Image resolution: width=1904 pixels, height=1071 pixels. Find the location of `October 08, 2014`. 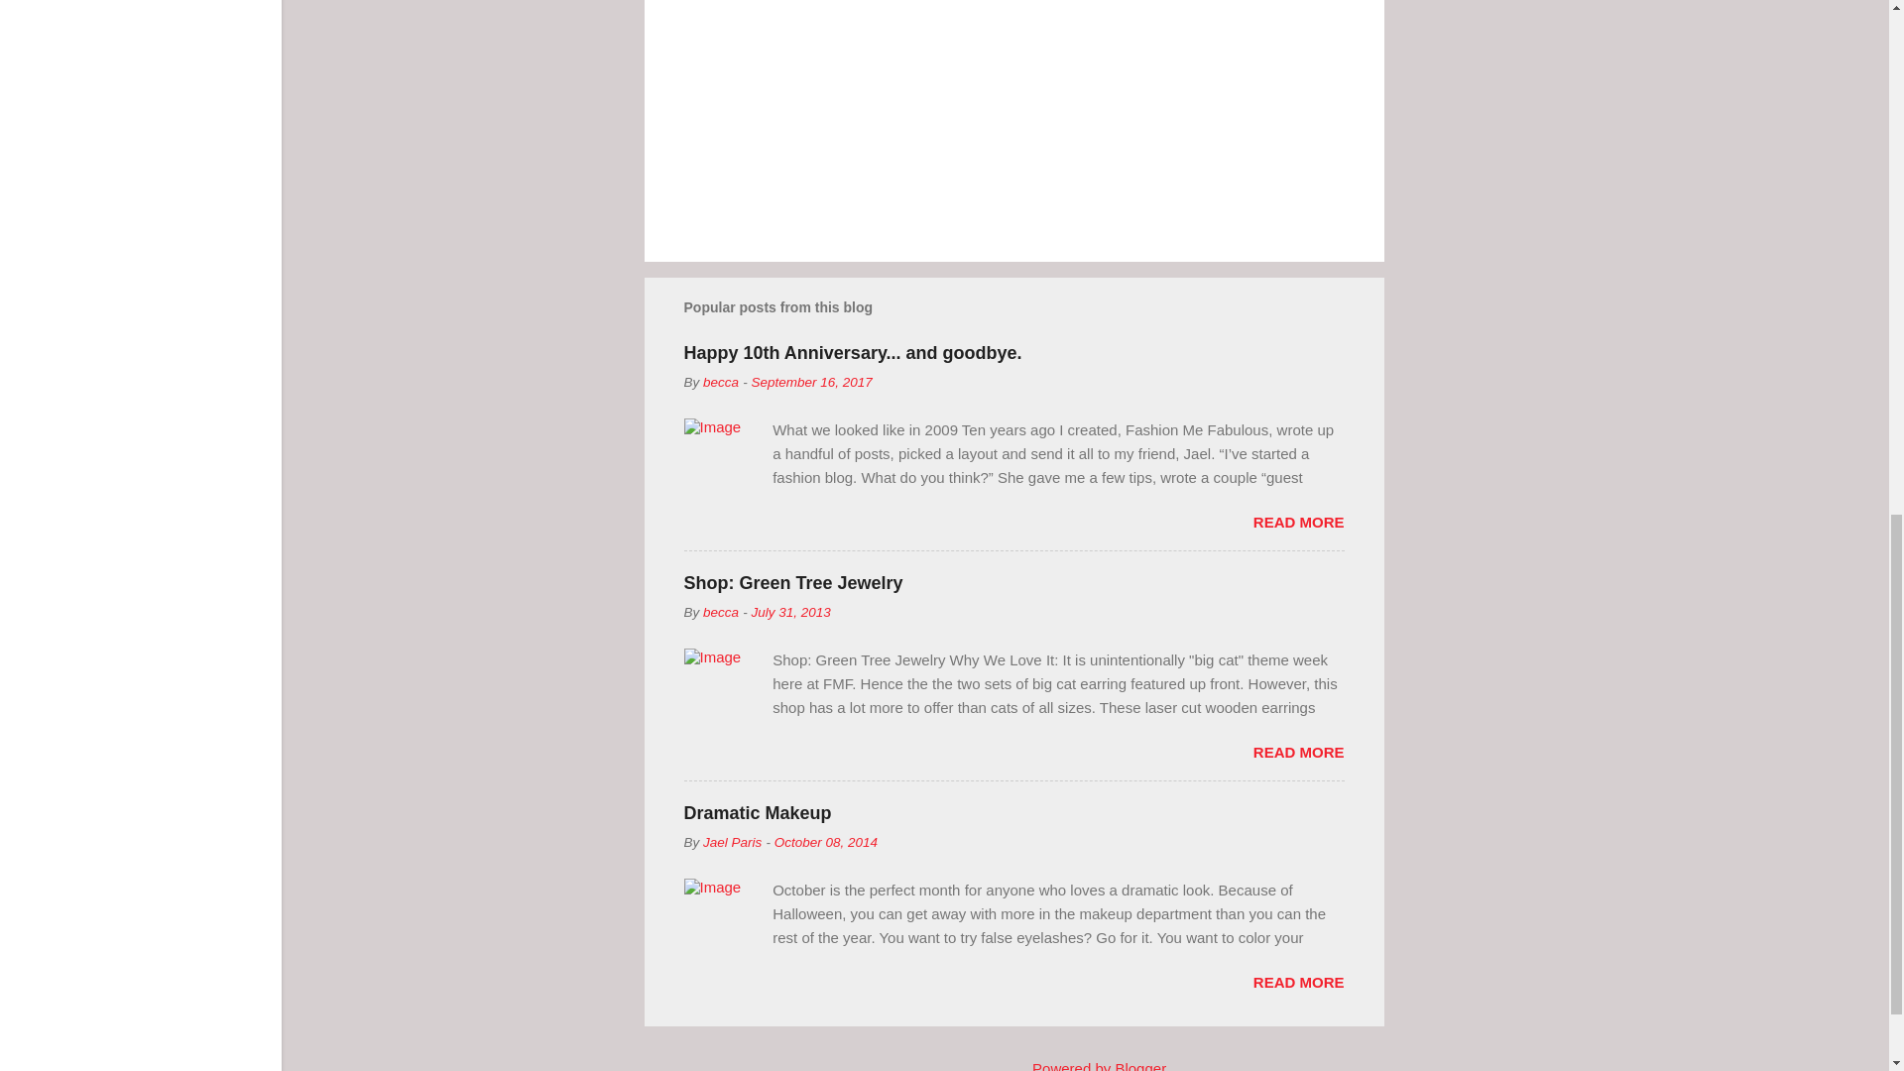

October 08, 2014 is located at coordinates (826, 843).